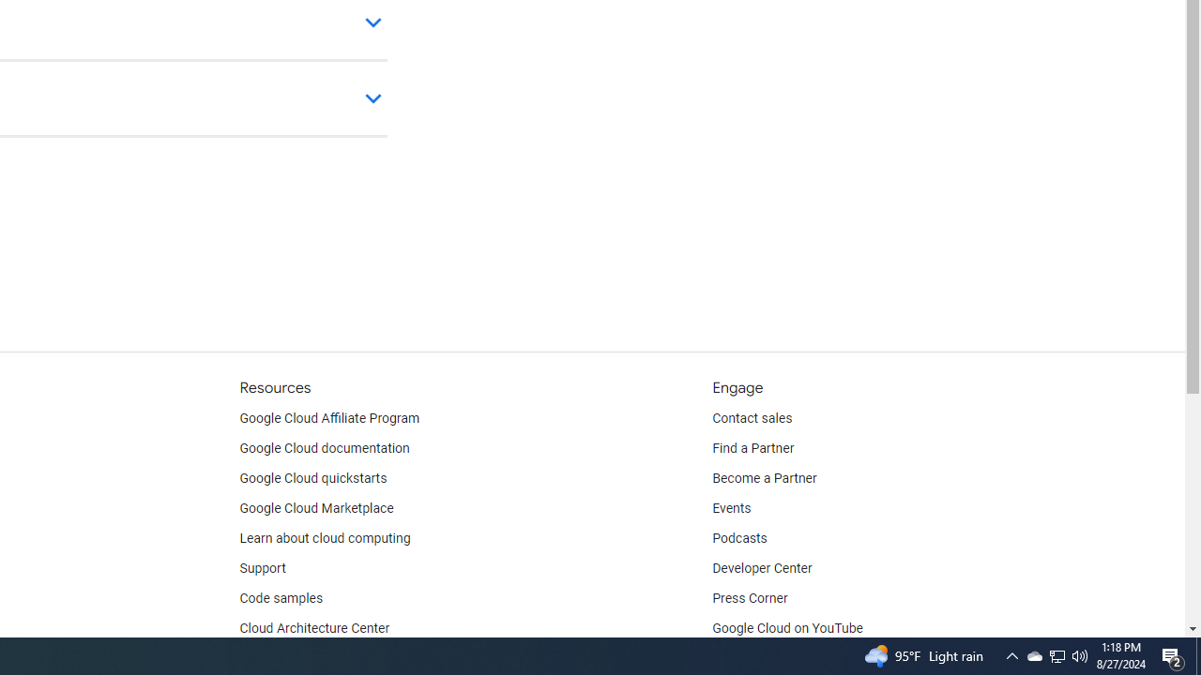 The image size is (1201, 675). What do you see at coordinates (753, 418) in the screenshot?
I see `Contact sales` at bounding box center [753, 418].